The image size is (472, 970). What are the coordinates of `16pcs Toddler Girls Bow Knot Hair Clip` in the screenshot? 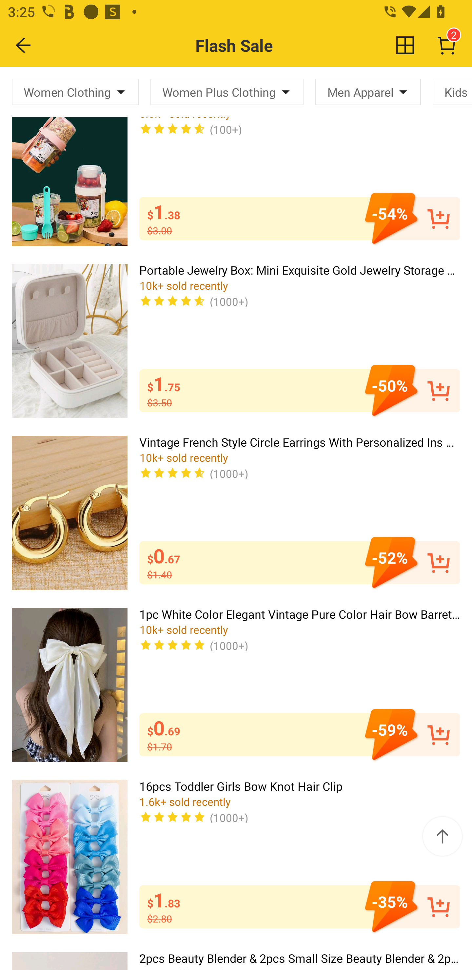 It's located at (69, 857).